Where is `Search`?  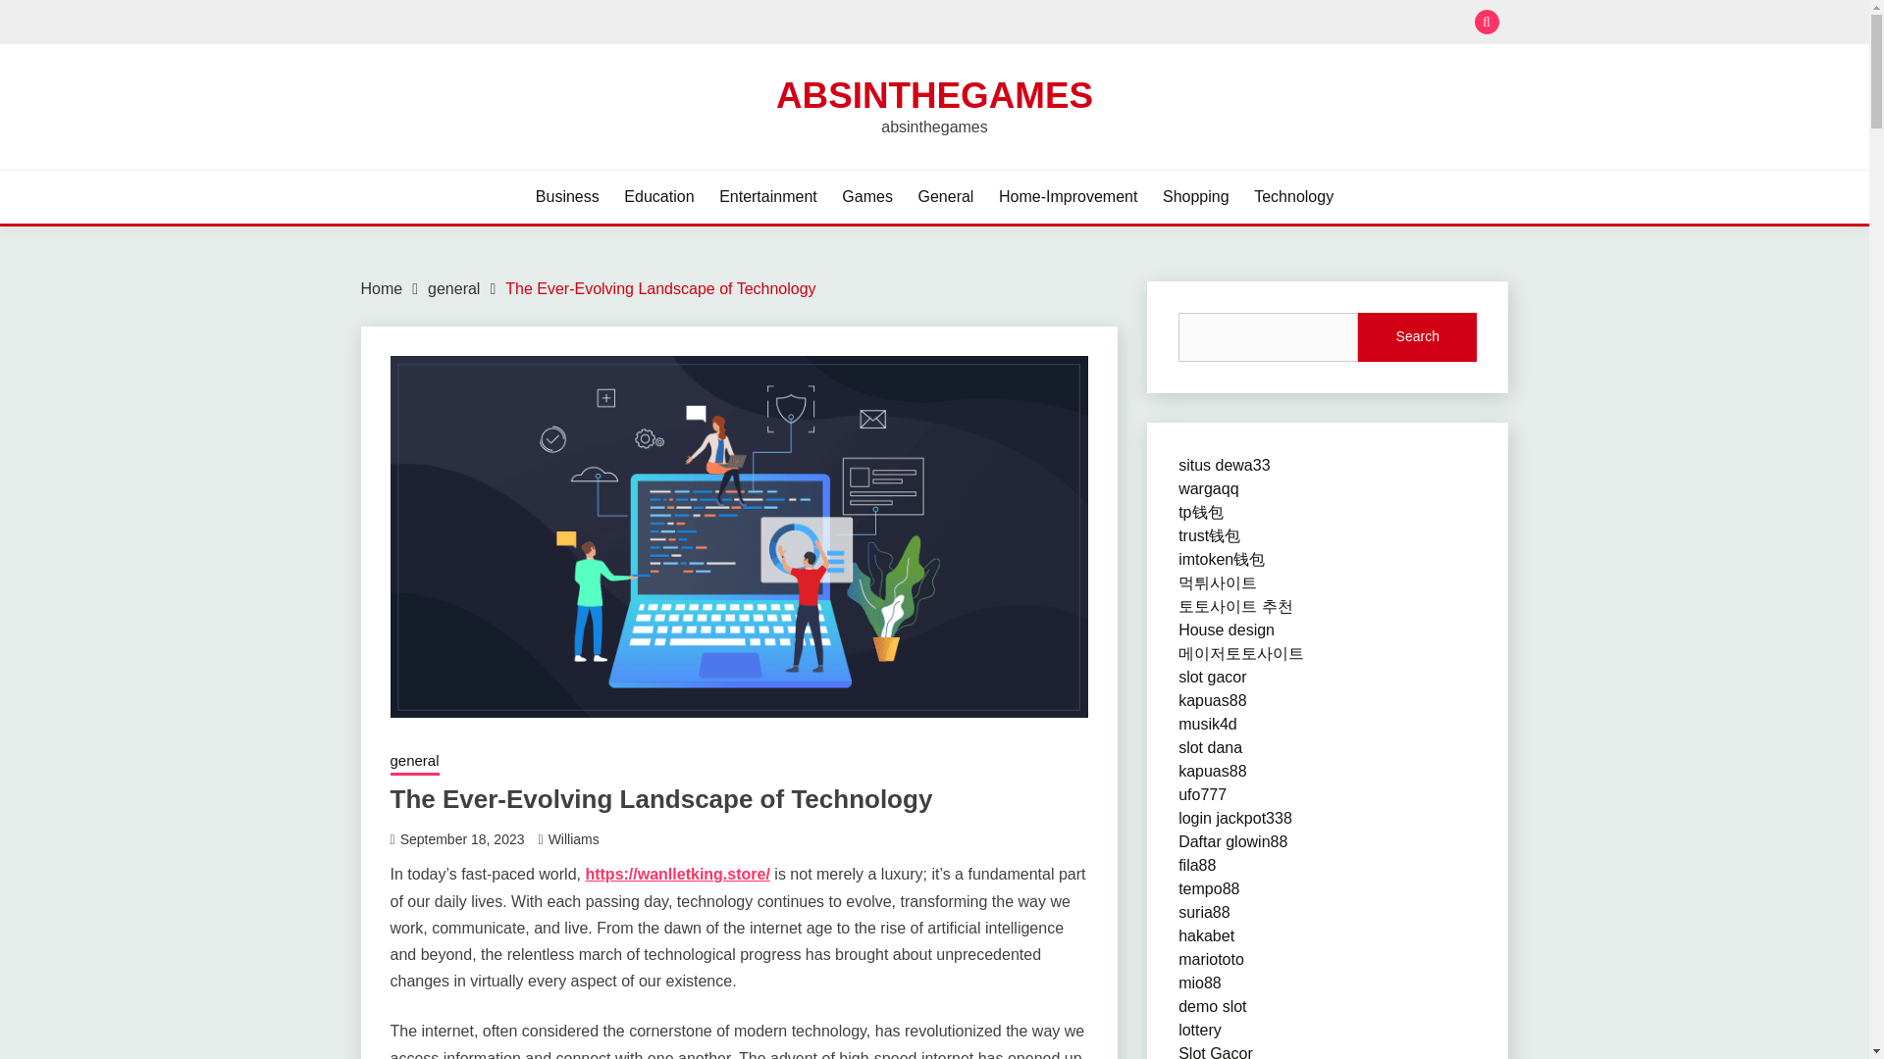 Search is located at coordinates (1077, 24).